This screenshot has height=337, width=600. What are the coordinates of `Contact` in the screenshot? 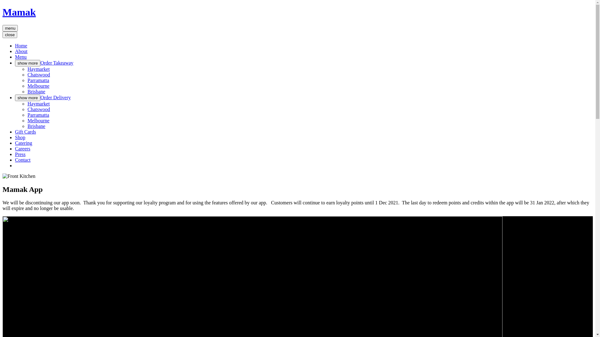 It's located at (23, 160).